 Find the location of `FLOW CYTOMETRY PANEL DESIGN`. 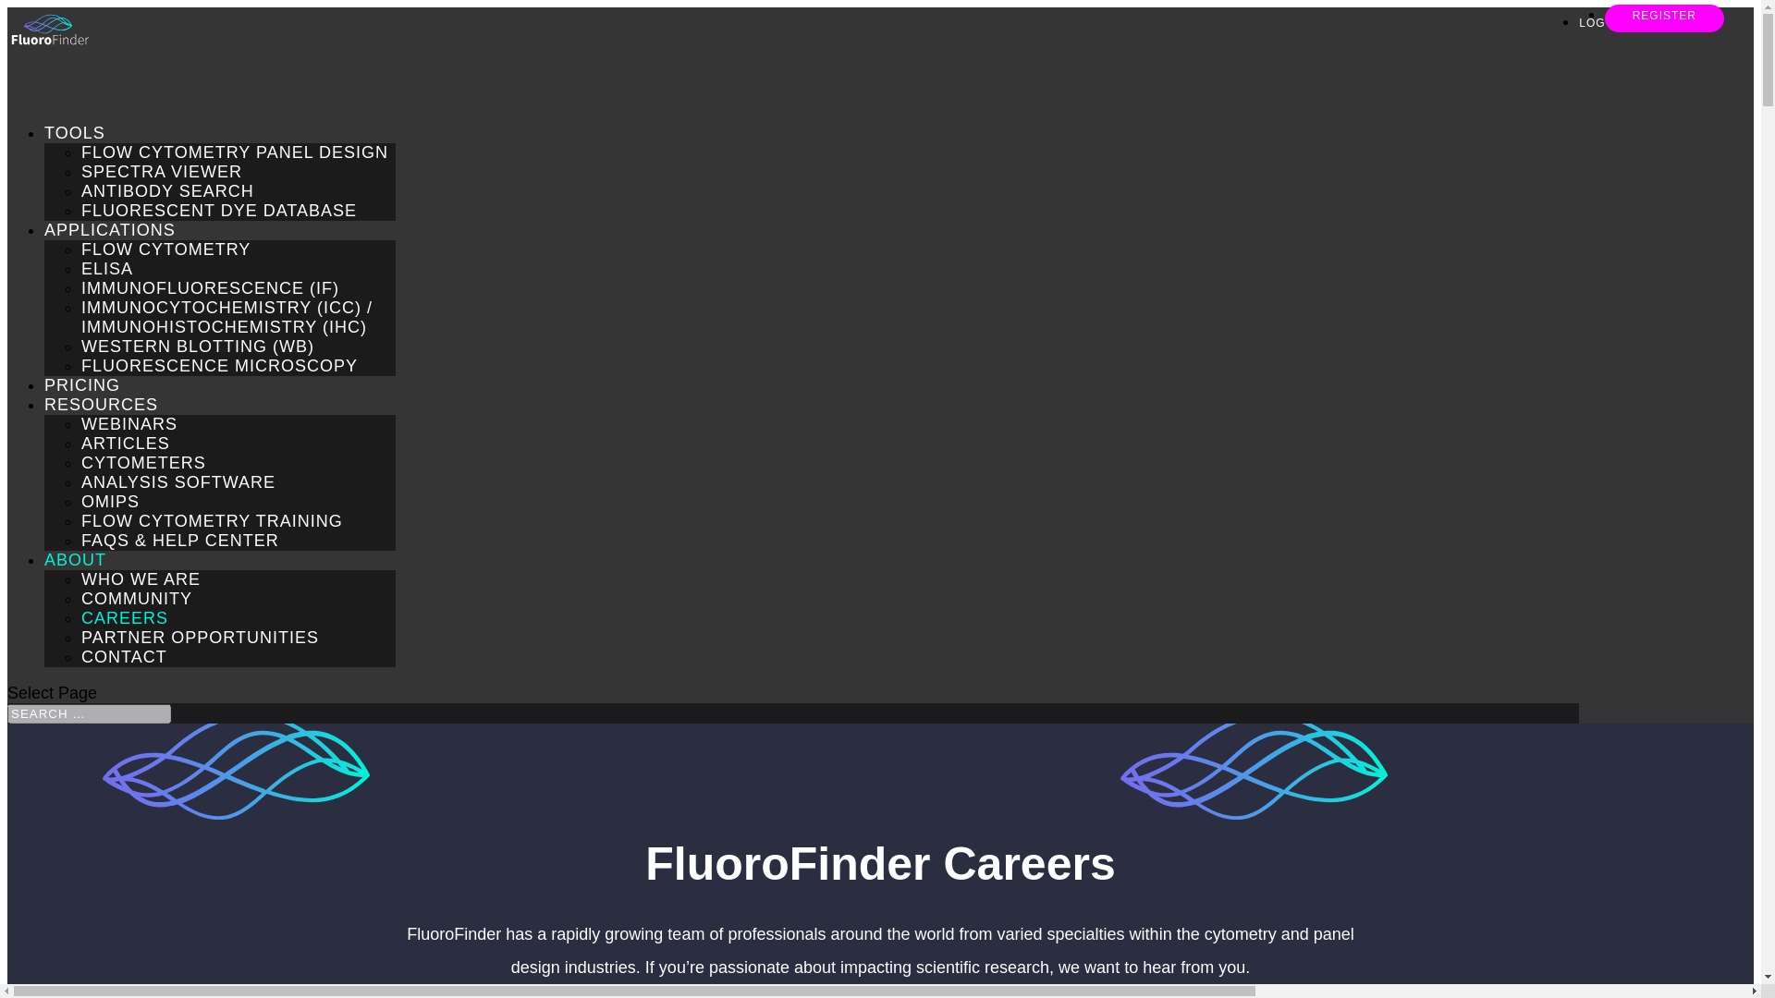

FLOW CYTOMETRY PANEL DESIGN is located at coordinates (235, 152).